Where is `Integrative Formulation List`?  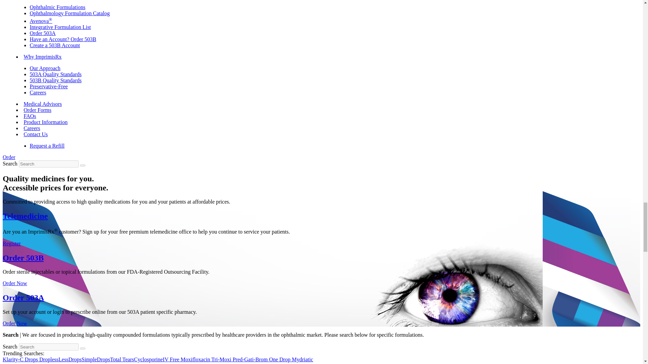
Integrative Formulation List is located at coordinates (60, 27).